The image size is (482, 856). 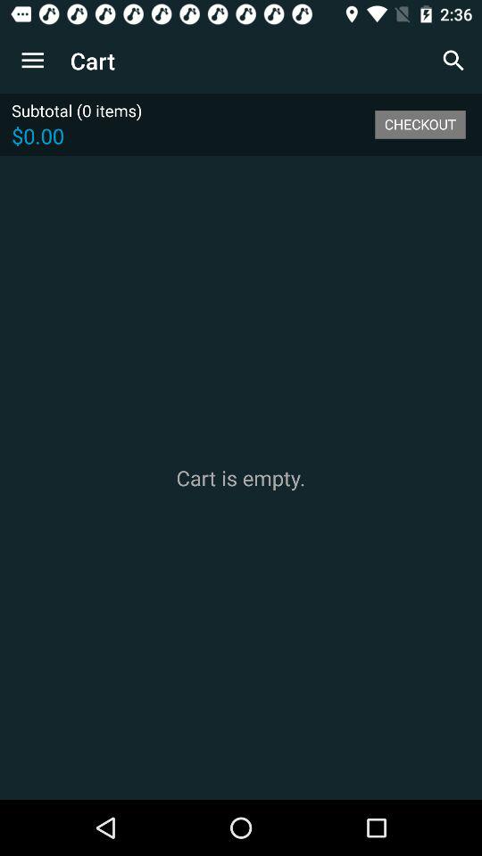 I want to click on launch icon next to the cart app, so click(x=32, y=61).